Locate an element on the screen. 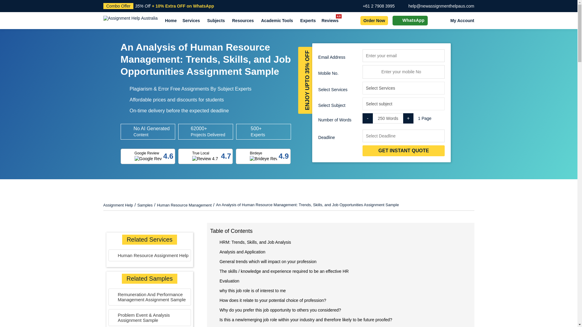  Human Resource Assignment Help is located at coordinates (149, 257).